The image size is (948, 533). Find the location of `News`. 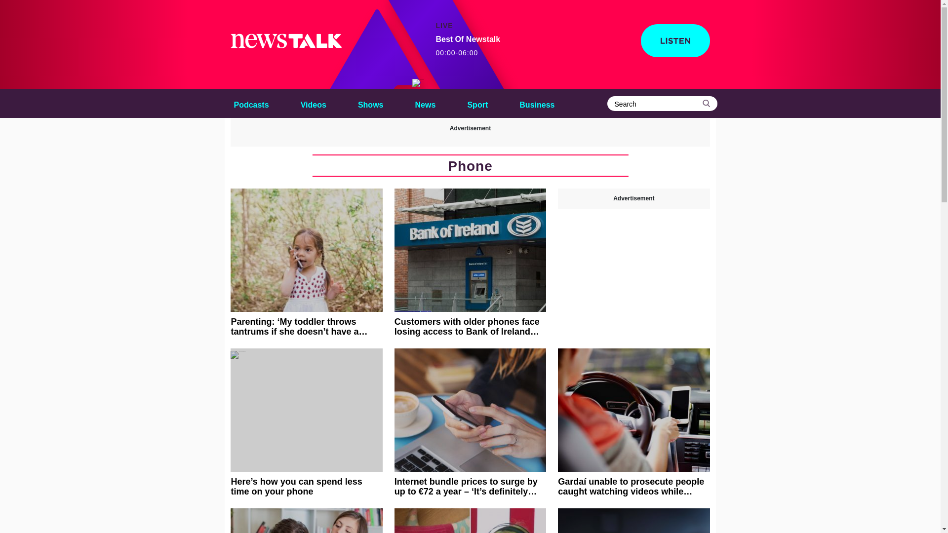

News is located at coordinates (477, 103).